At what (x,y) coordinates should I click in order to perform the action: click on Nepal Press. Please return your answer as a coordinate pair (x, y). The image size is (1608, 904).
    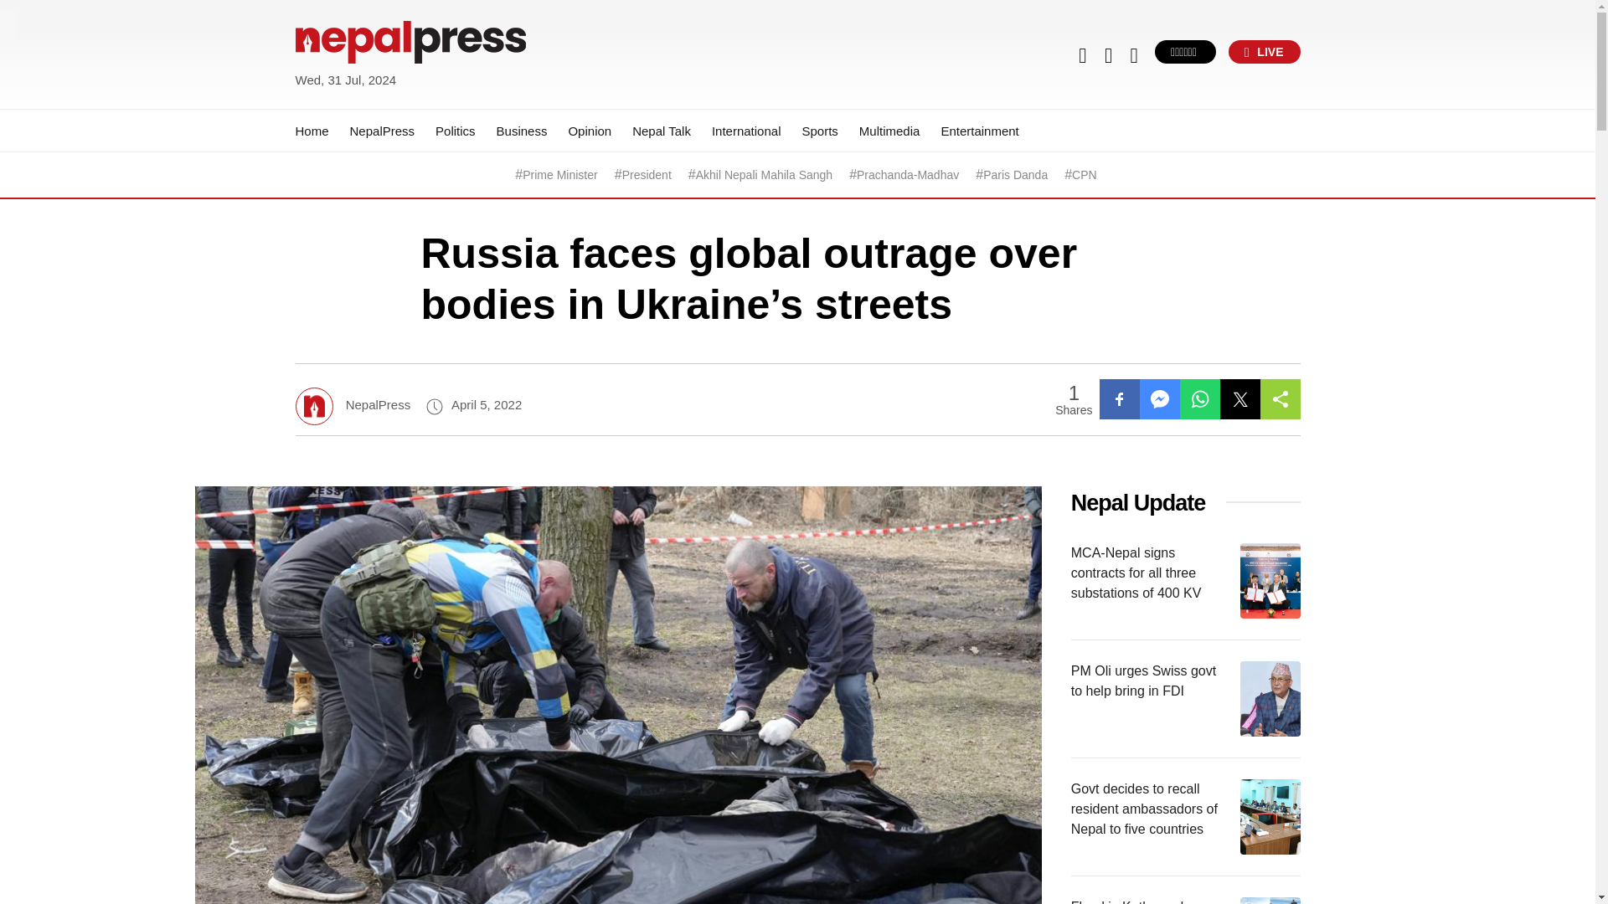
    Looking at the image, I should click on (335, 100).